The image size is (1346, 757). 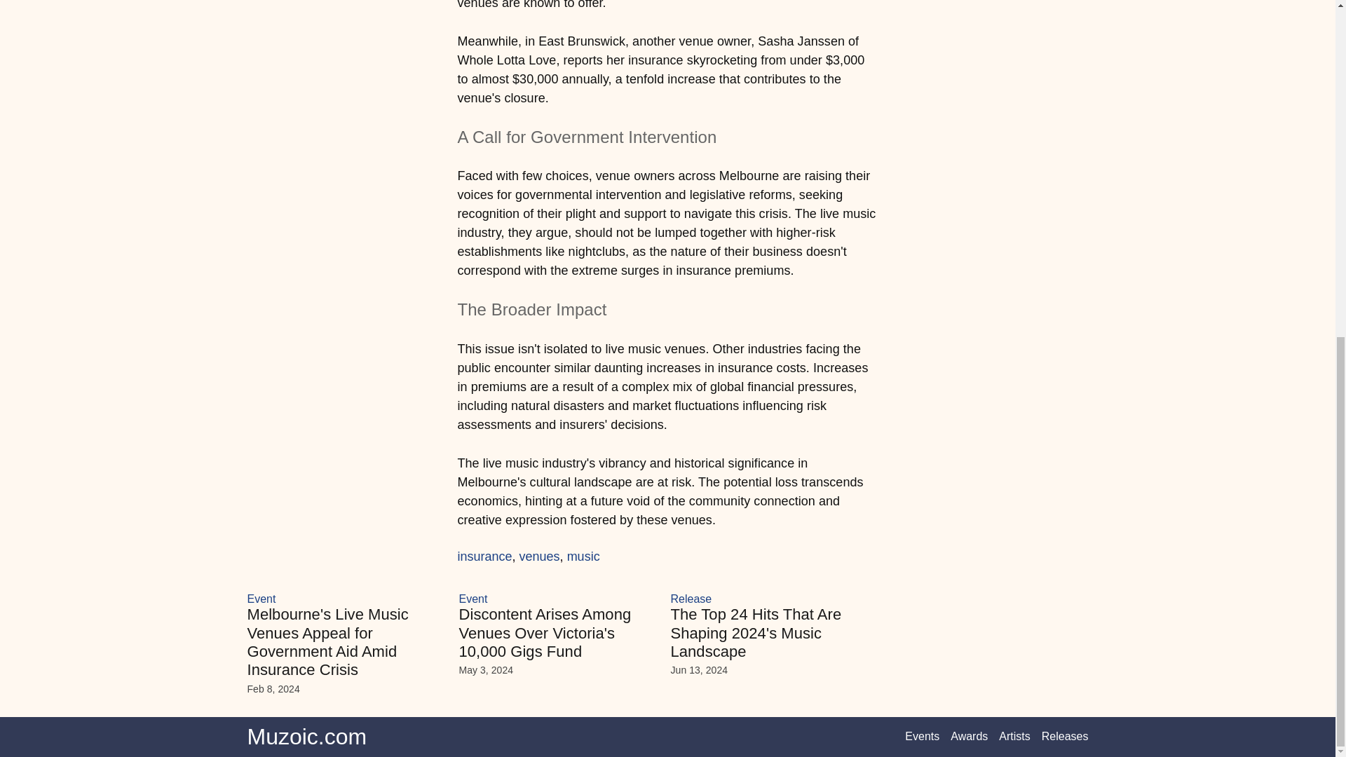 What do you see at coordinates (484, 557) in the screenshot?
I see `insurance` at bounding box center [484, 557].